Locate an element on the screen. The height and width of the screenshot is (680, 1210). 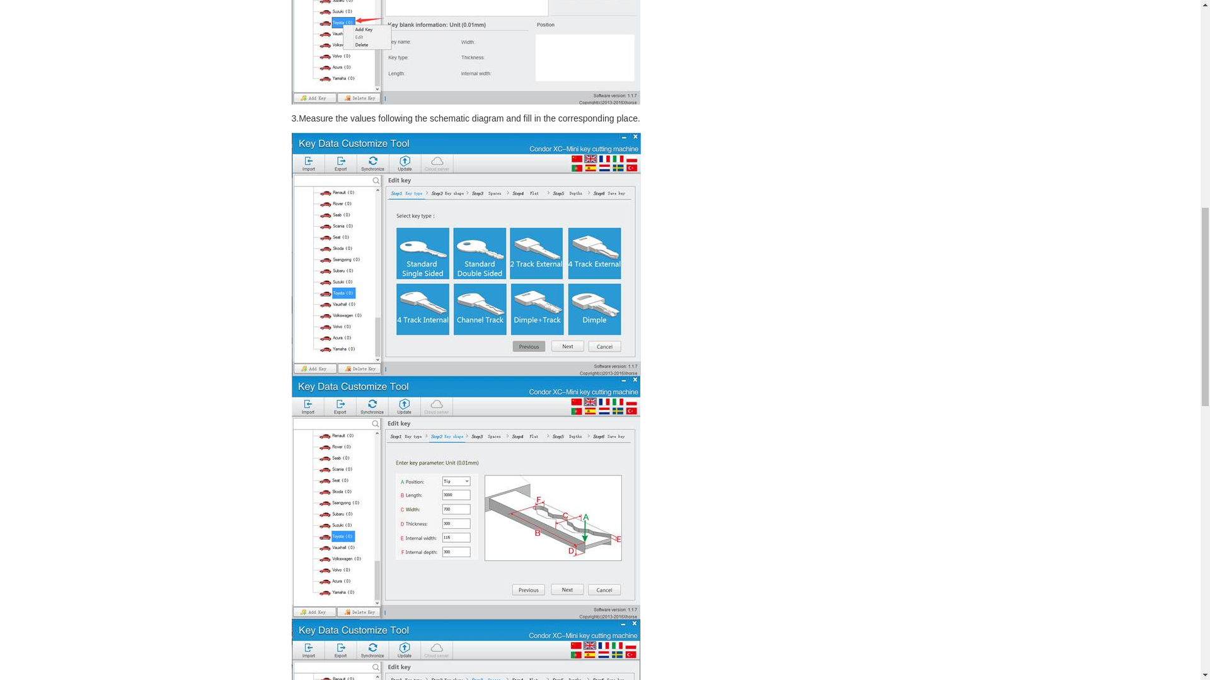
condor-xc-mini-customize-key-file-02  is located at coordinates (465, 52).